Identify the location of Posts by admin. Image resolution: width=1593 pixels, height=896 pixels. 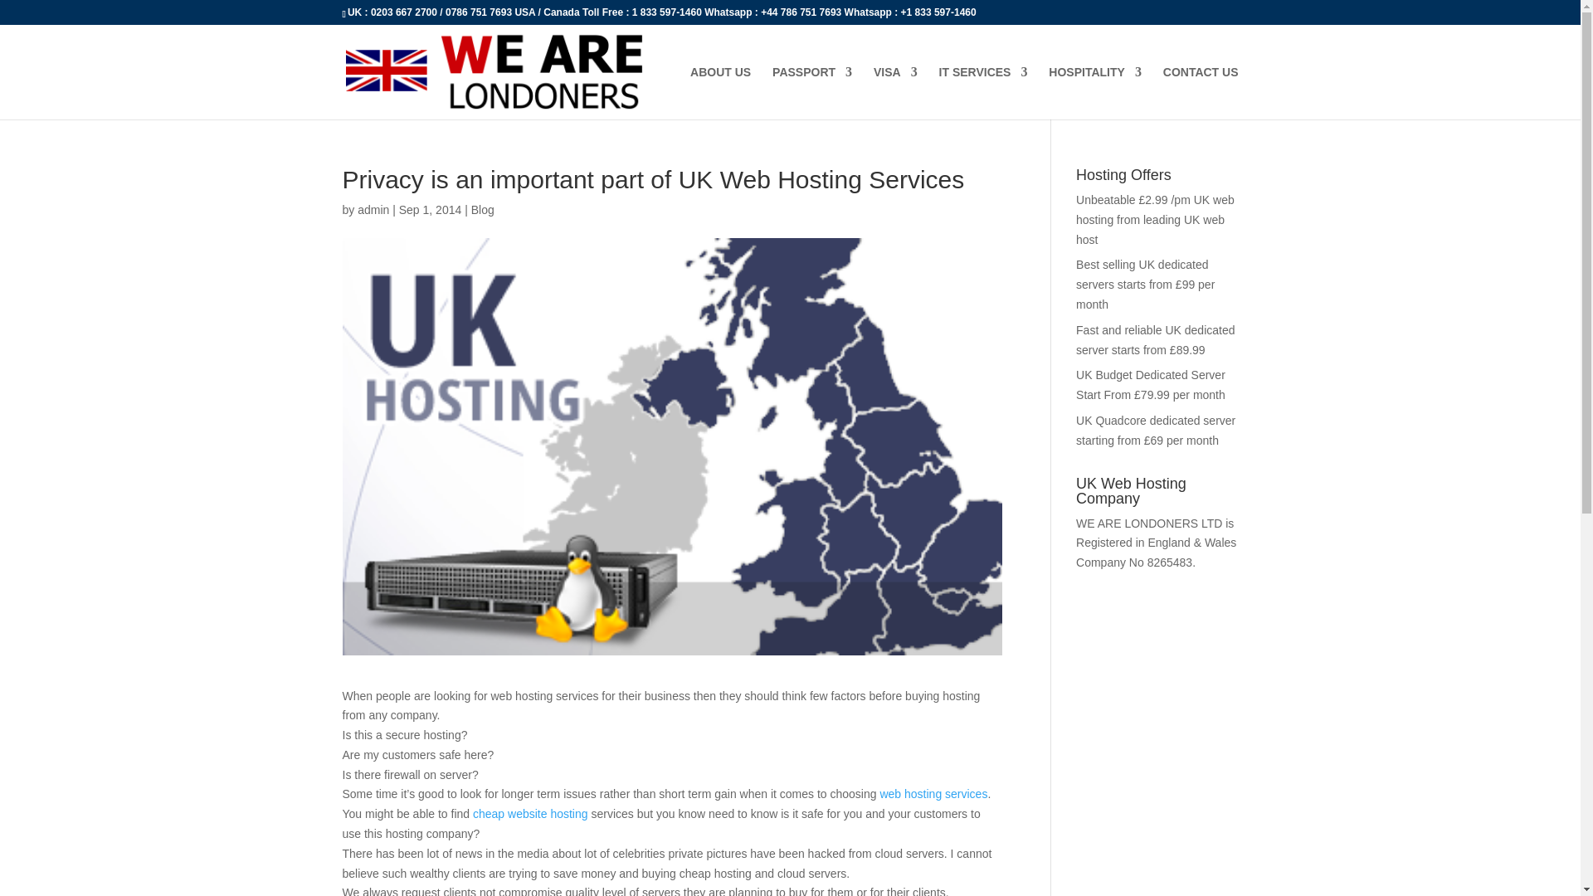
(373, 210).